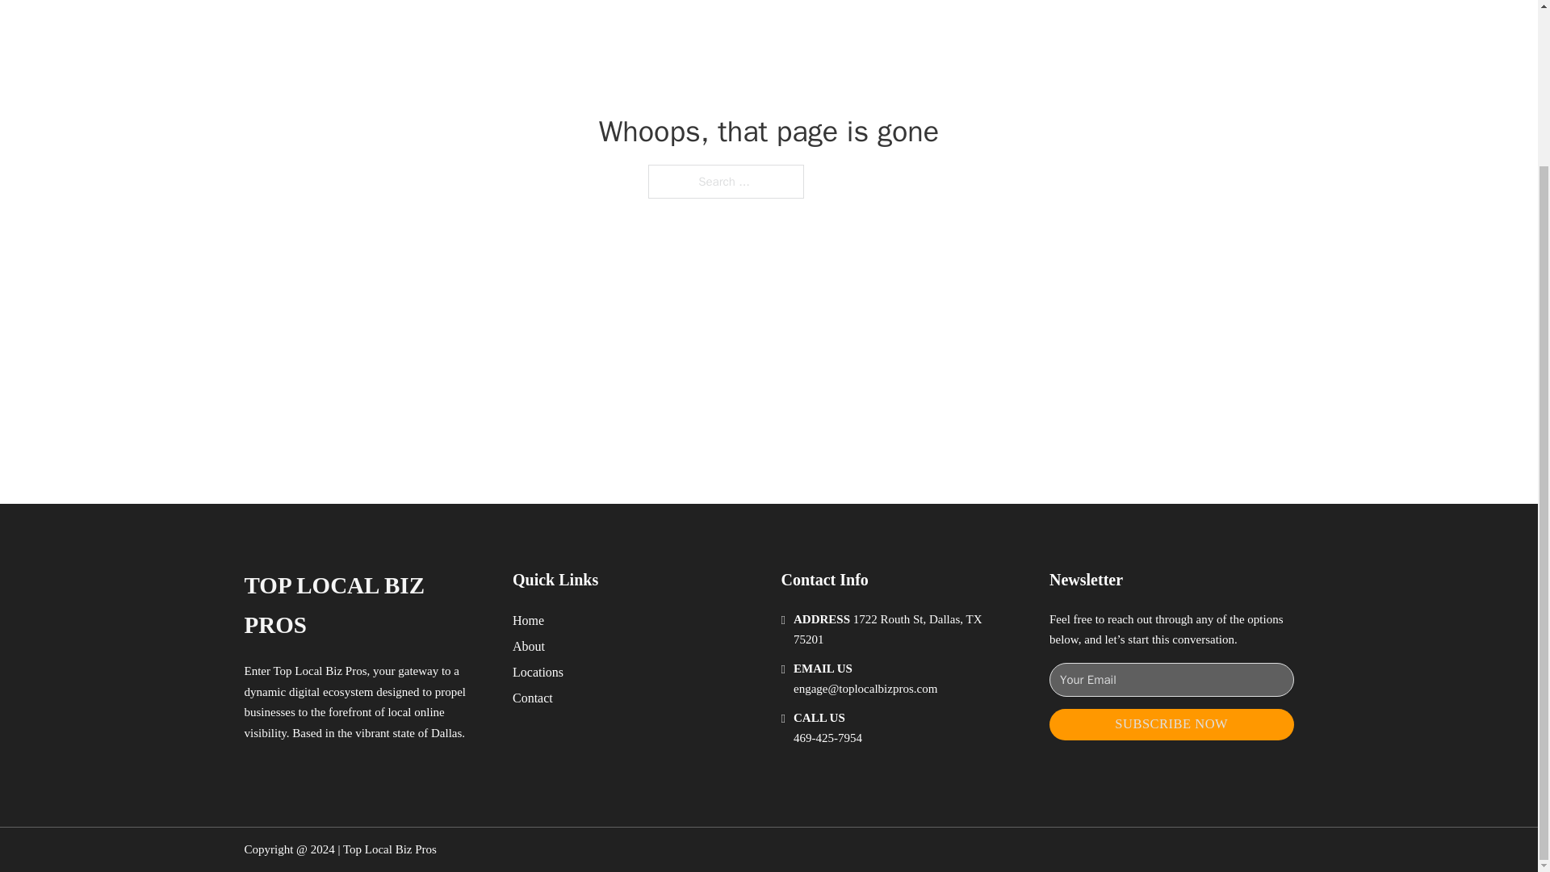 The width and height of the screenshot is (1550, 872). What do you see at coordinates (538, 672) in the screenshot?
I see `Locations` at bounding box center [538, 672].